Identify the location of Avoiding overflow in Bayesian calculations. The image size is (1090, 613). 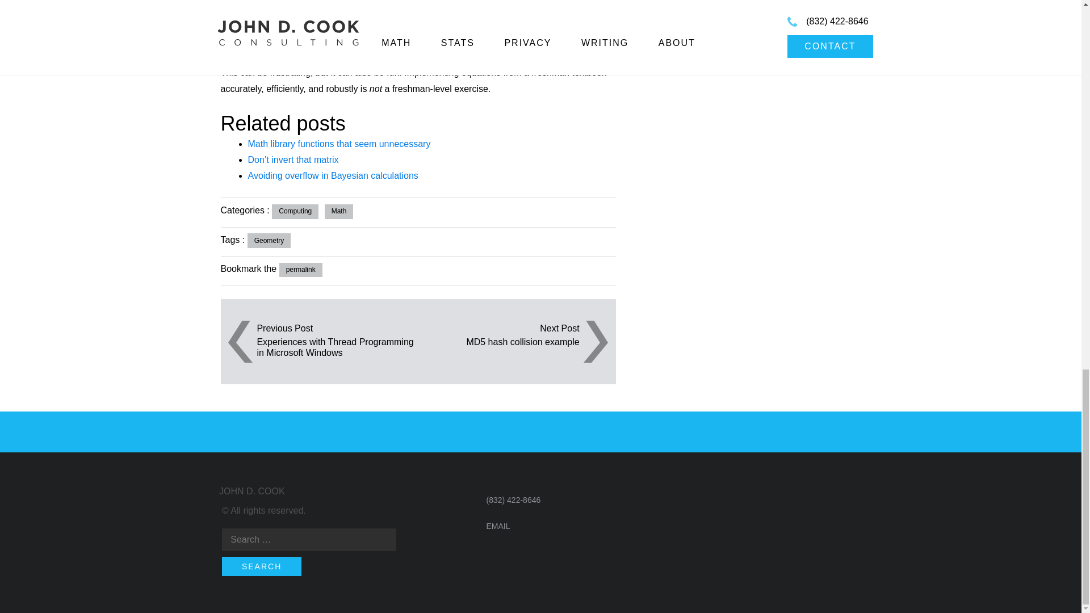
(332, 175).